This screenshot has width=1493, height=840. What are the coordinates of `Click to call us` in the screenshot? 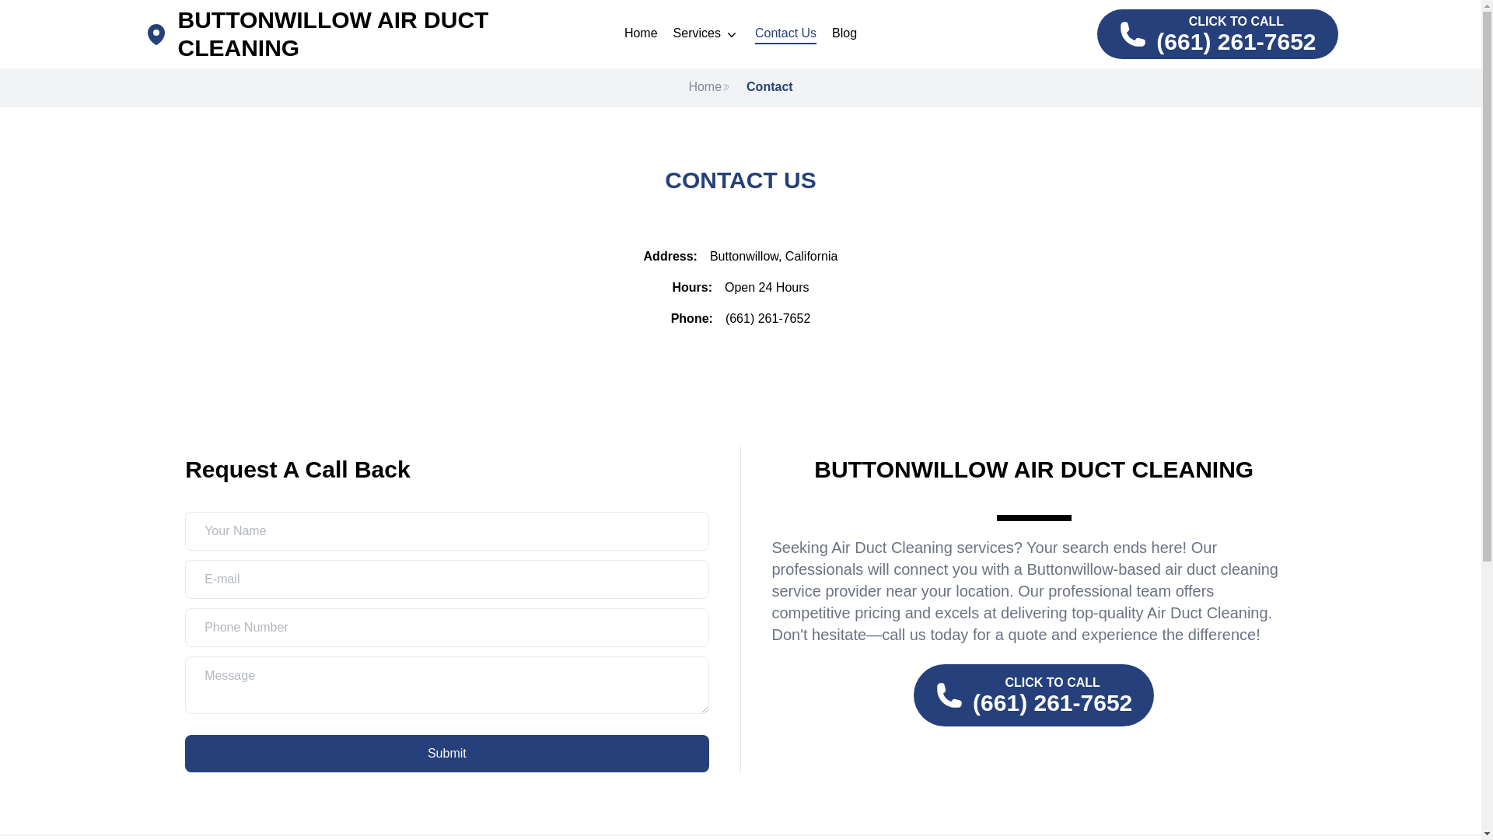 It's located at (1034, 695).